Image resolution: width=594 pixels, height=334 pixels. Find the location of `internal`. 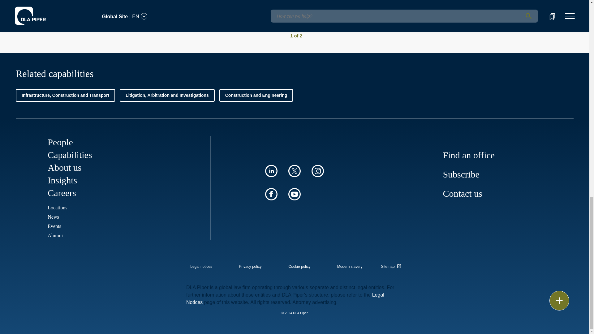

internal is located at coordinates (299, 267).